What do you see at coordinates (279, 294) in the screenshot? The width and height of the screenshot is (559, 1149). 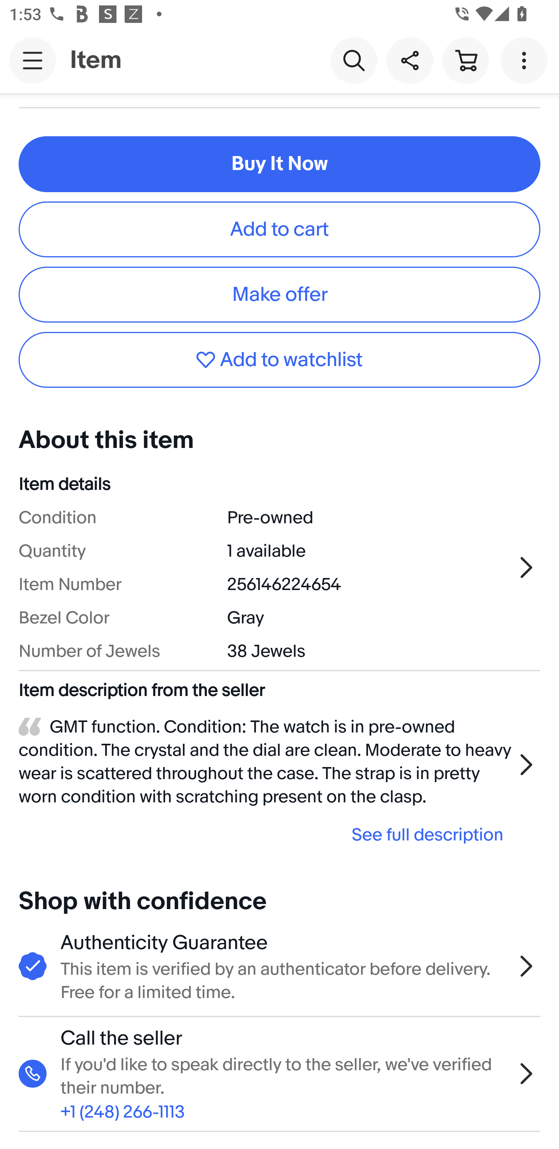 I see `Make offer` at bounding box center [279, 294].